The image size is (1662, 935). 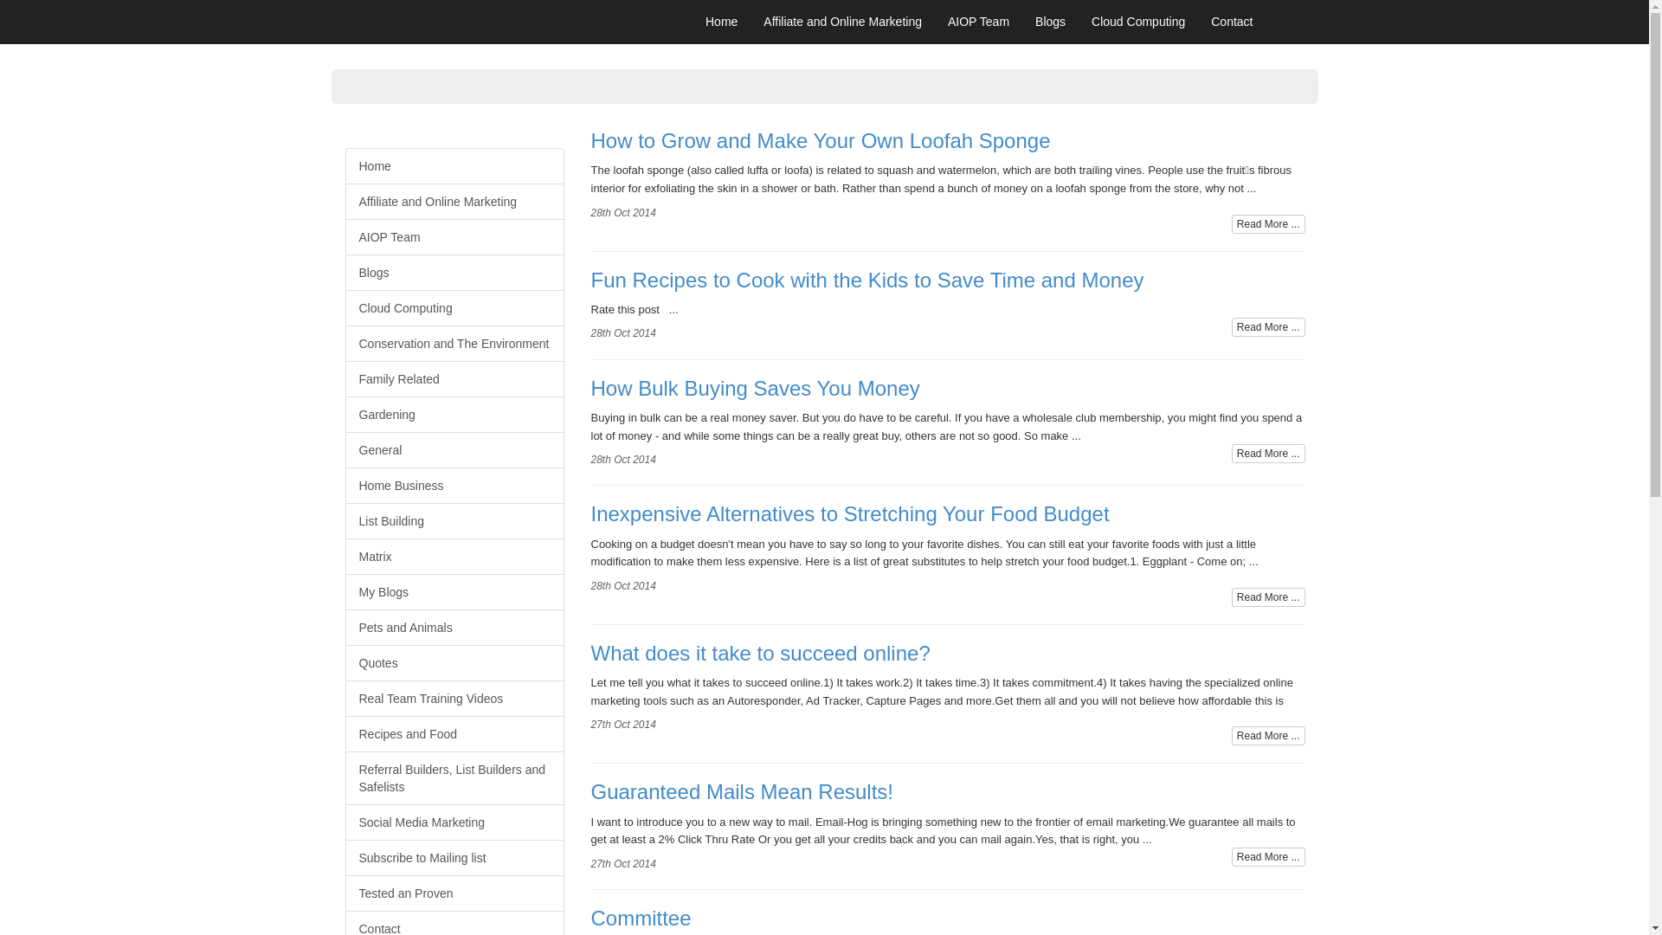 I want to click on Guaranteed Mails Mean Results!, so click(x=947, y=804).